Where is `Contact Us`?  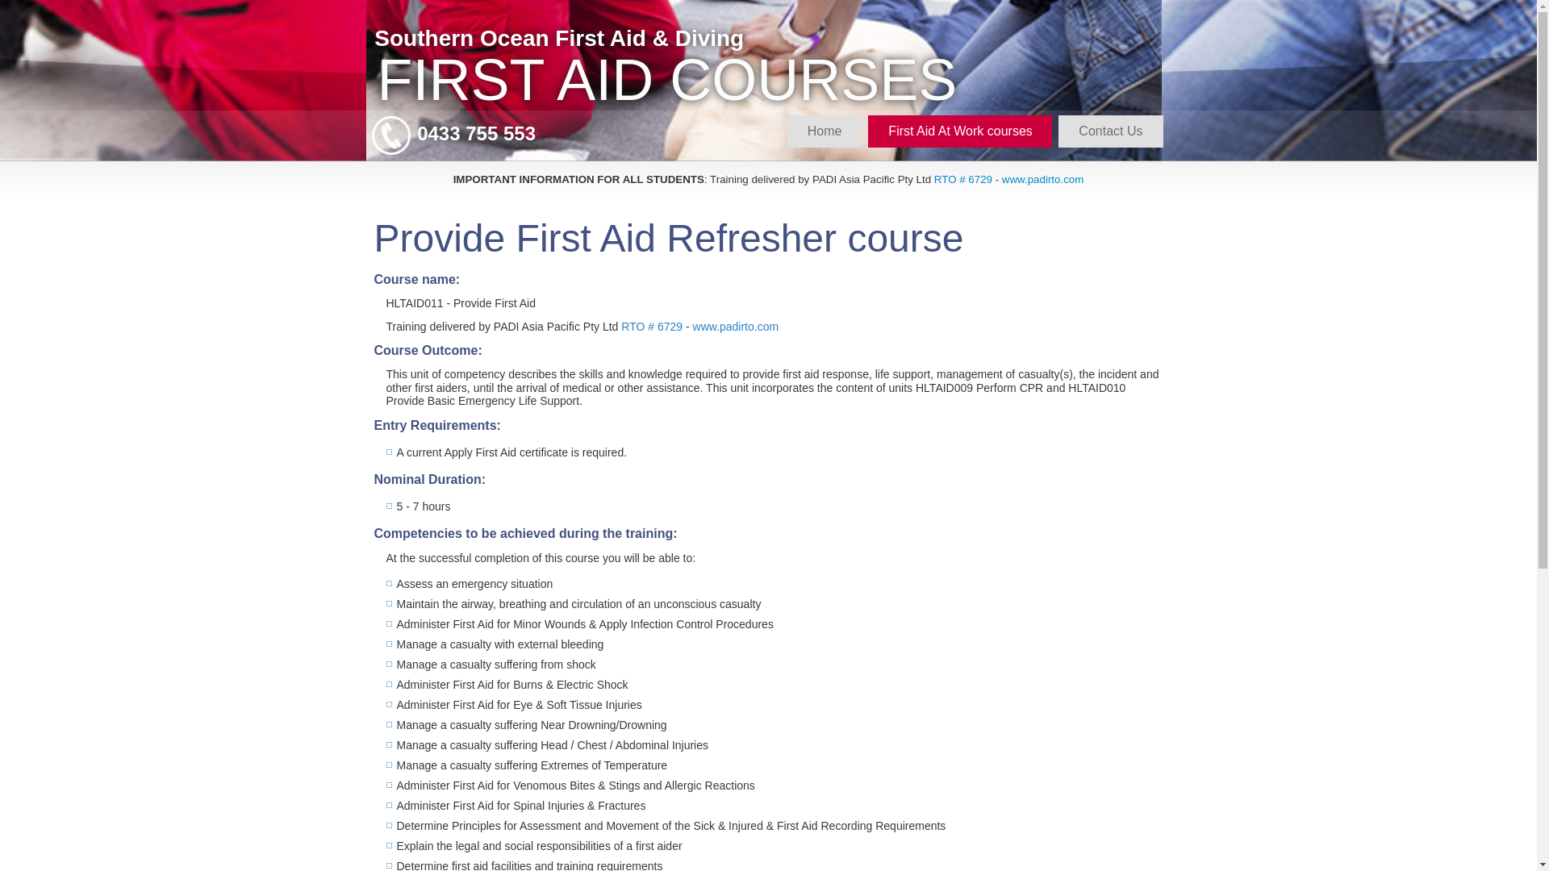
Contact Us is located at coordinates (1110, 131).